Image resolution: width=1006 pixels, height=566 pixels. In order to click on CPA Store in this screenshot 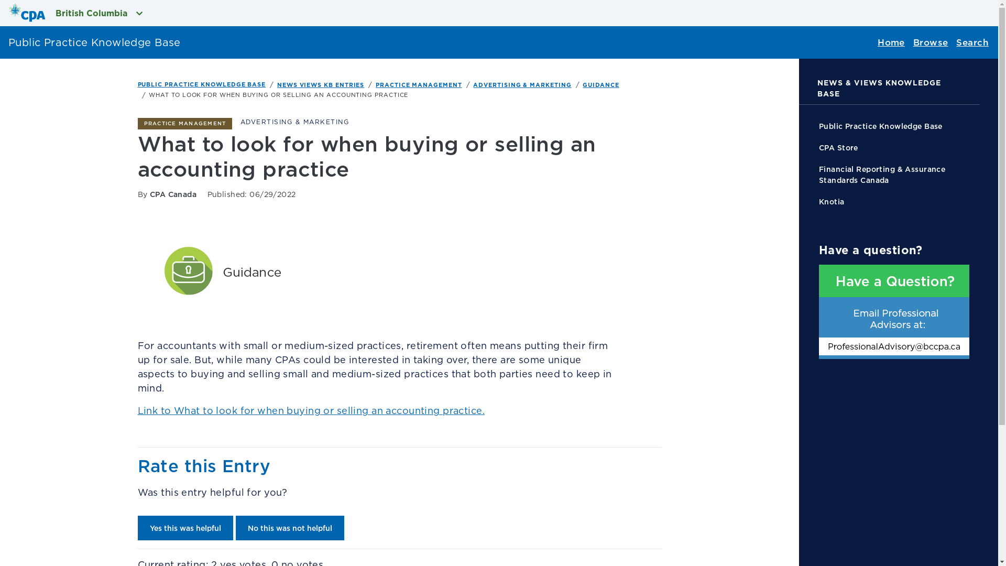, I will do `click(894, 148)`.